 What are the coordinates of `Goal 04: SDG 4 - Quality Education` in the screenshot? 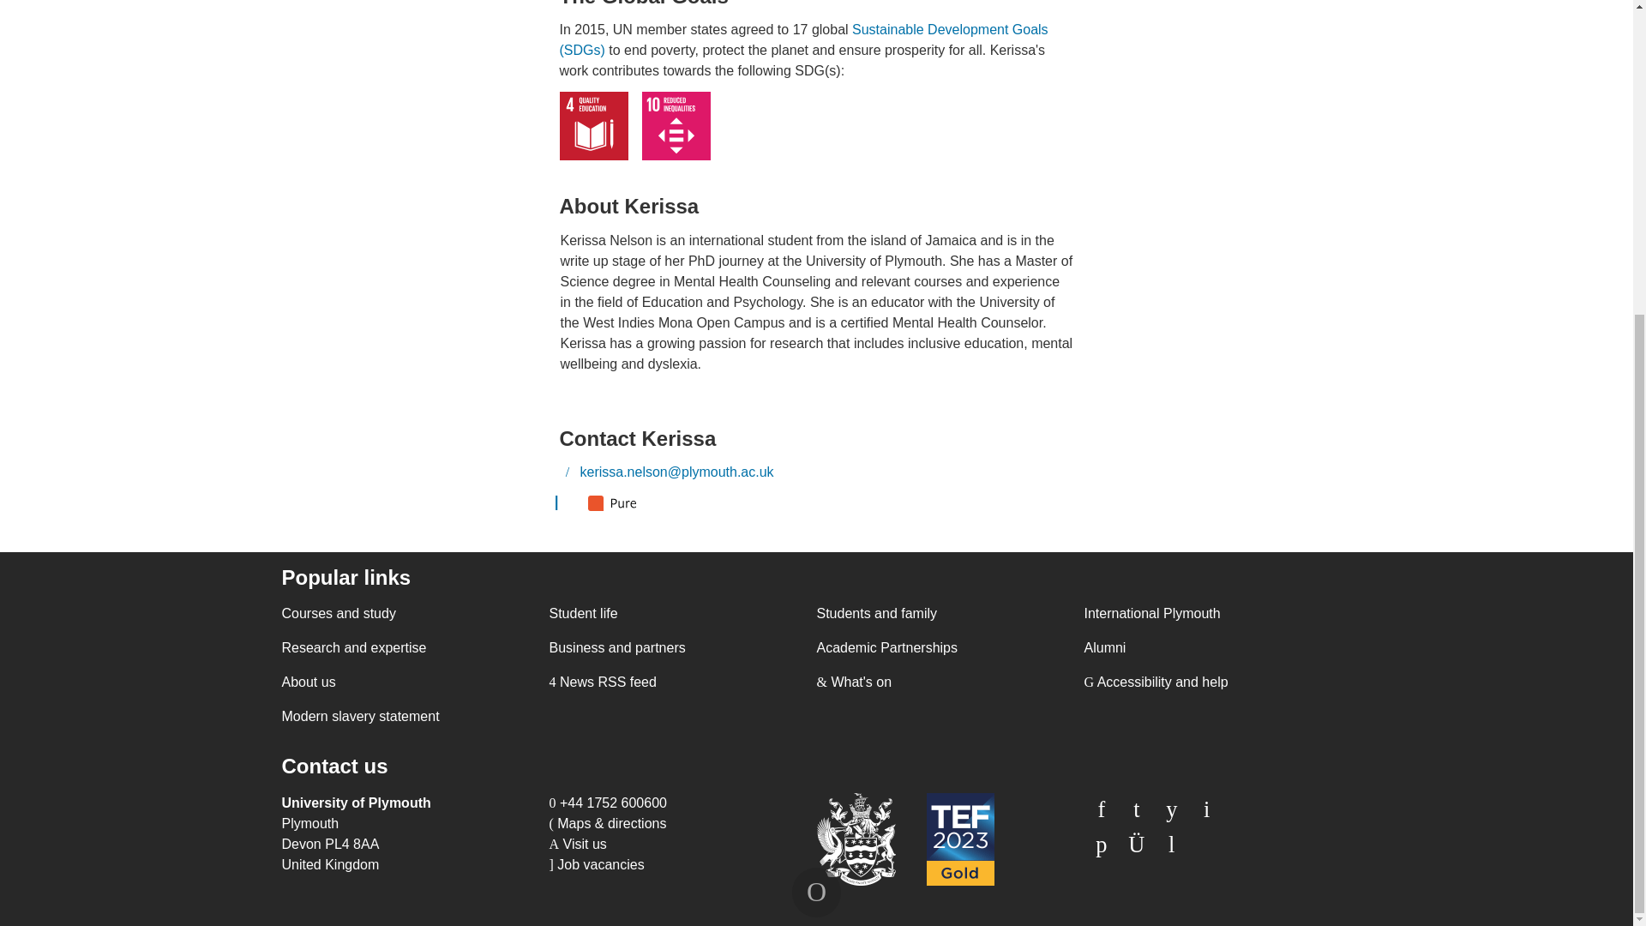 It's located at (593, 125).